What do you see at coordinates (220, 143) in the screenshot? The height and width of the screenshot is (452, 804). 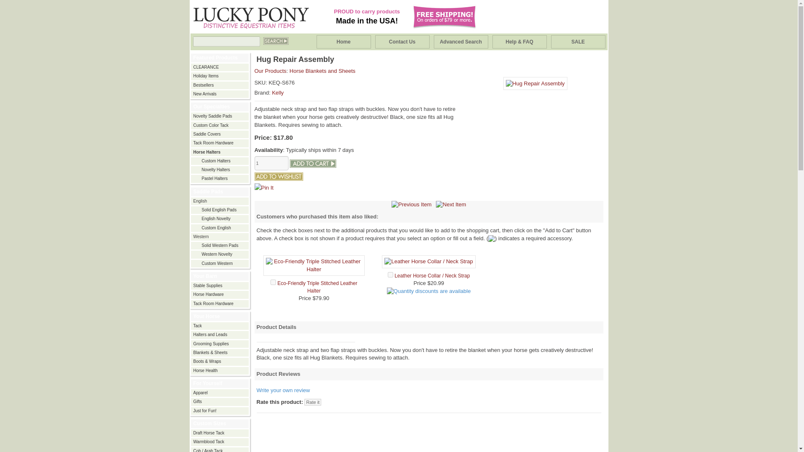 I see `Tack Room Hardware` at bounding box center [220, 143].